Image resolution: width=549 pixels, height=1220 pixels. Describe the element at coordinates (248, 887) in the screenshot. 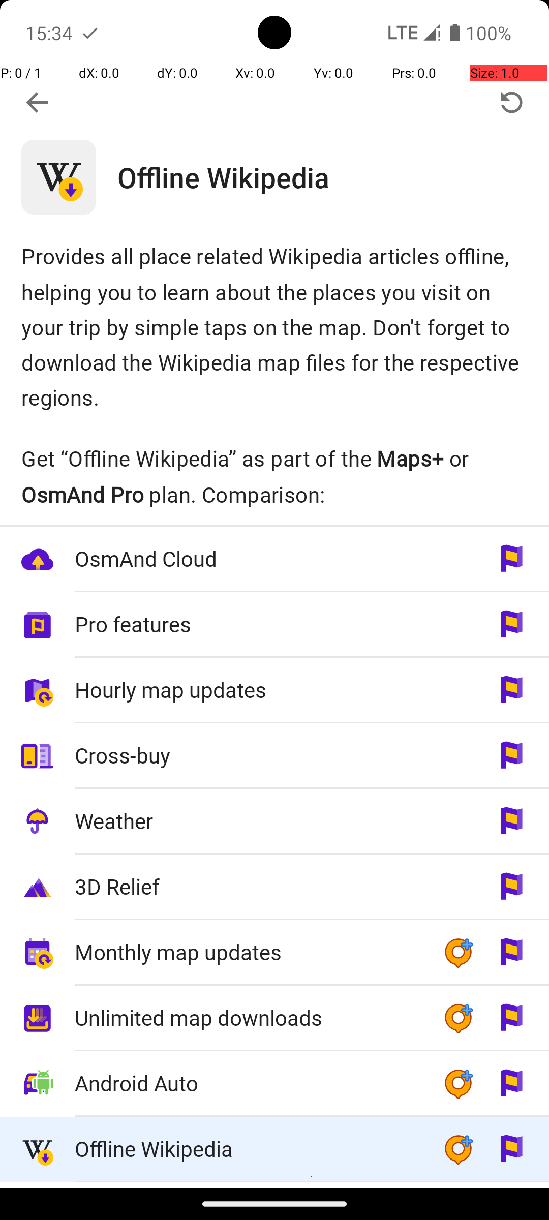

I see `3D Relief` at that location.